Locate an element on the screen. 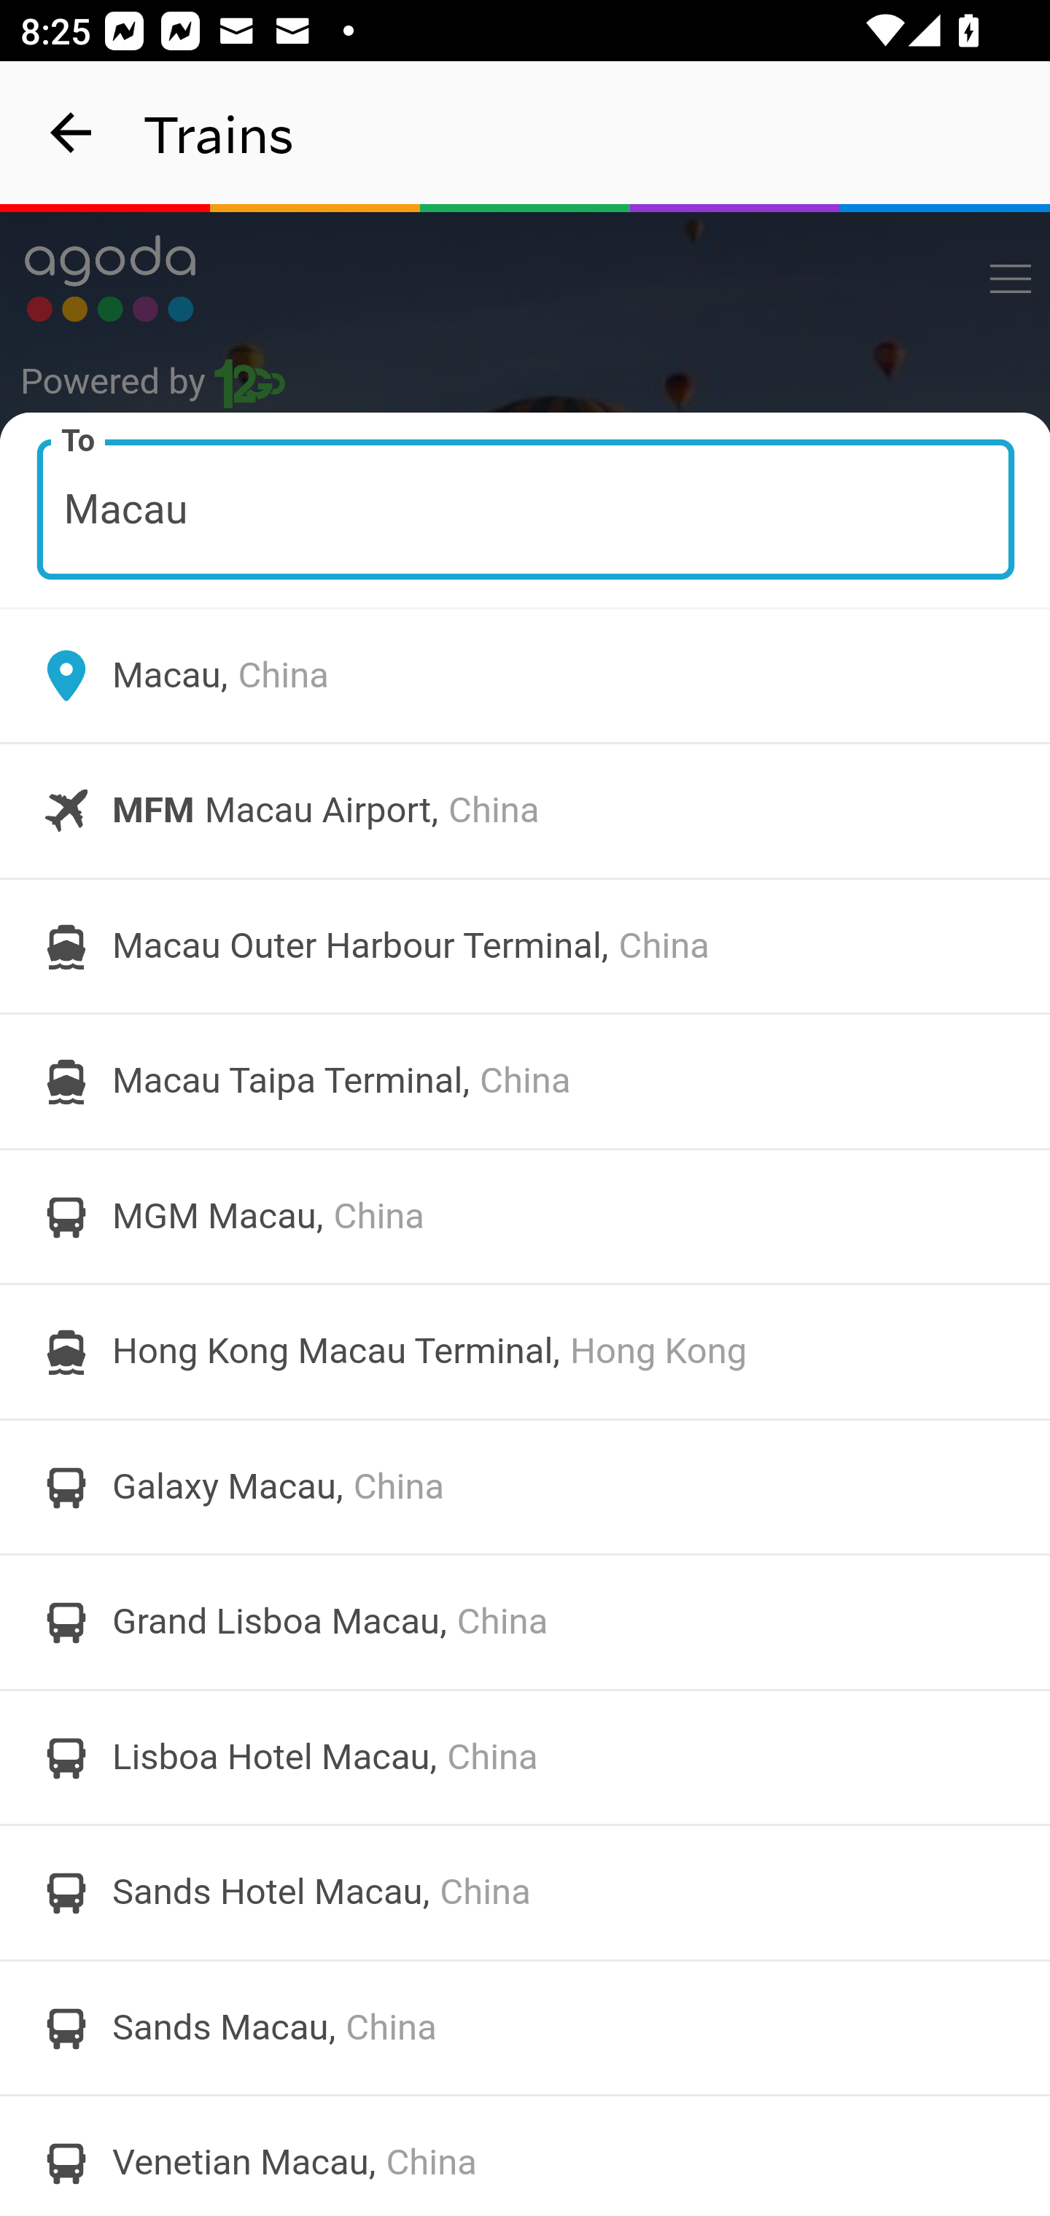  Lisboa Hotel Macau,China is located at coordinates (525, 1757).